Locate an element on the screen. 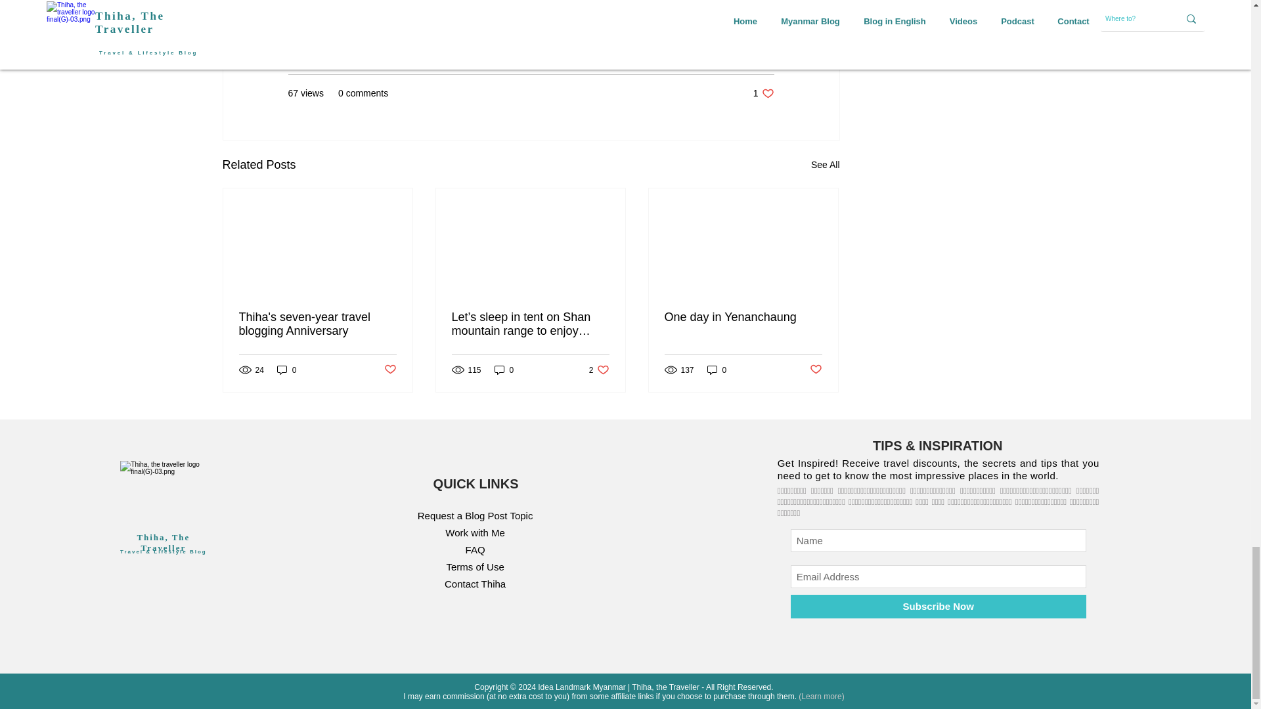  Blog in English is located at coordinates (743, 54).